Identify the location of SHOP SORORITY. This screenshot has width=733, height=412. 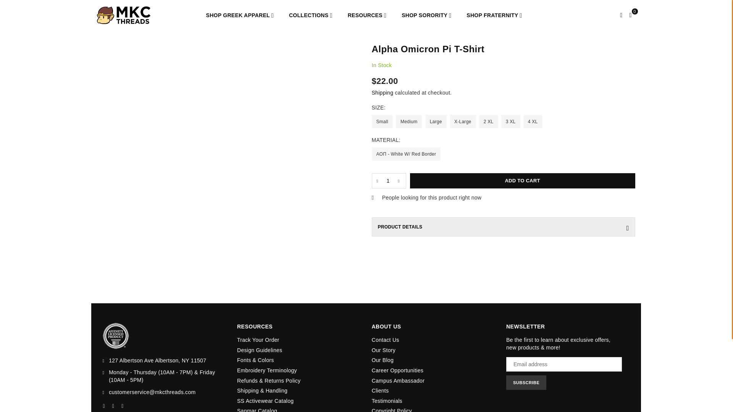
(426, 15).